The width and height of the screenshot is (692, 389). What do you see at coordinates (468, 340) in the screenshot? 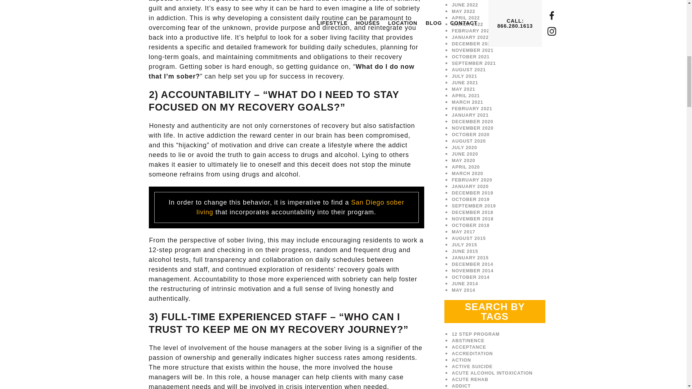
I see `abstinence` at bounding box center [468, 340].